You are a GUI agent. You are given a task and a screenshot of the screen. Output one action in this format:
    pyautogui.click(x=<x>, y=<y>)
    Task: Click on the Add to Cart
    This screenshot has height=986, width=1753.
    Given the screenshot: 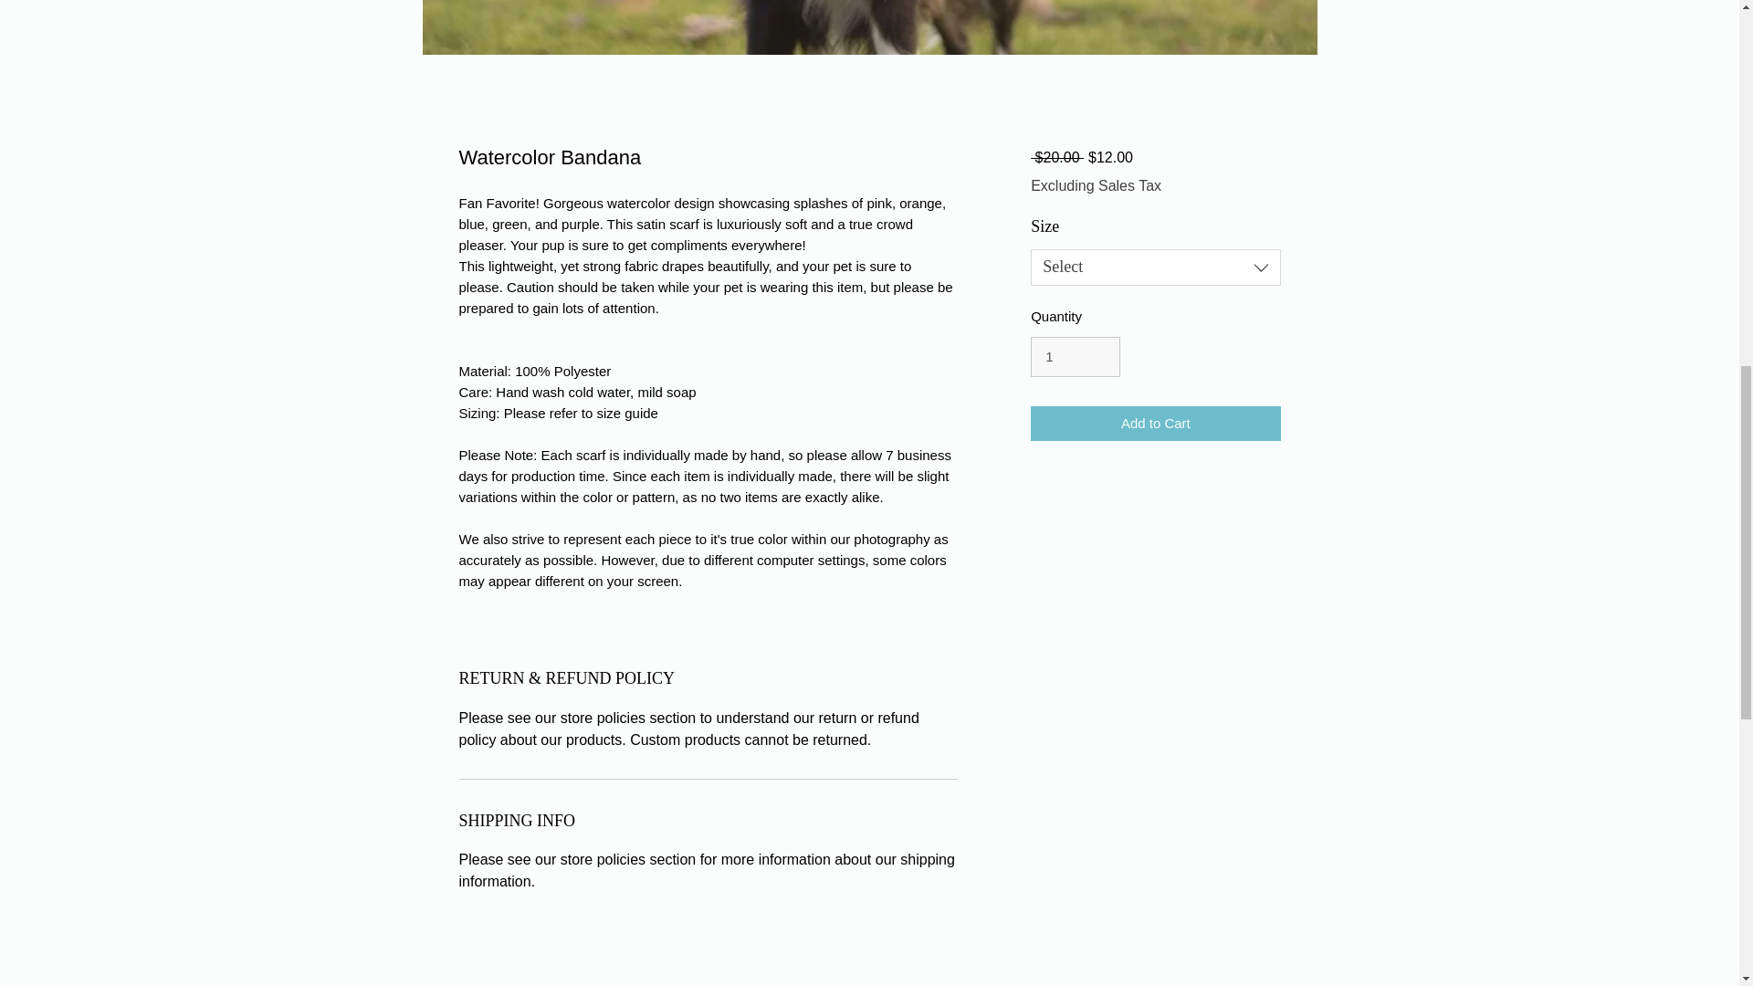 What is the action you would take?
    pyautogui.click(x=1154, y=424)
    